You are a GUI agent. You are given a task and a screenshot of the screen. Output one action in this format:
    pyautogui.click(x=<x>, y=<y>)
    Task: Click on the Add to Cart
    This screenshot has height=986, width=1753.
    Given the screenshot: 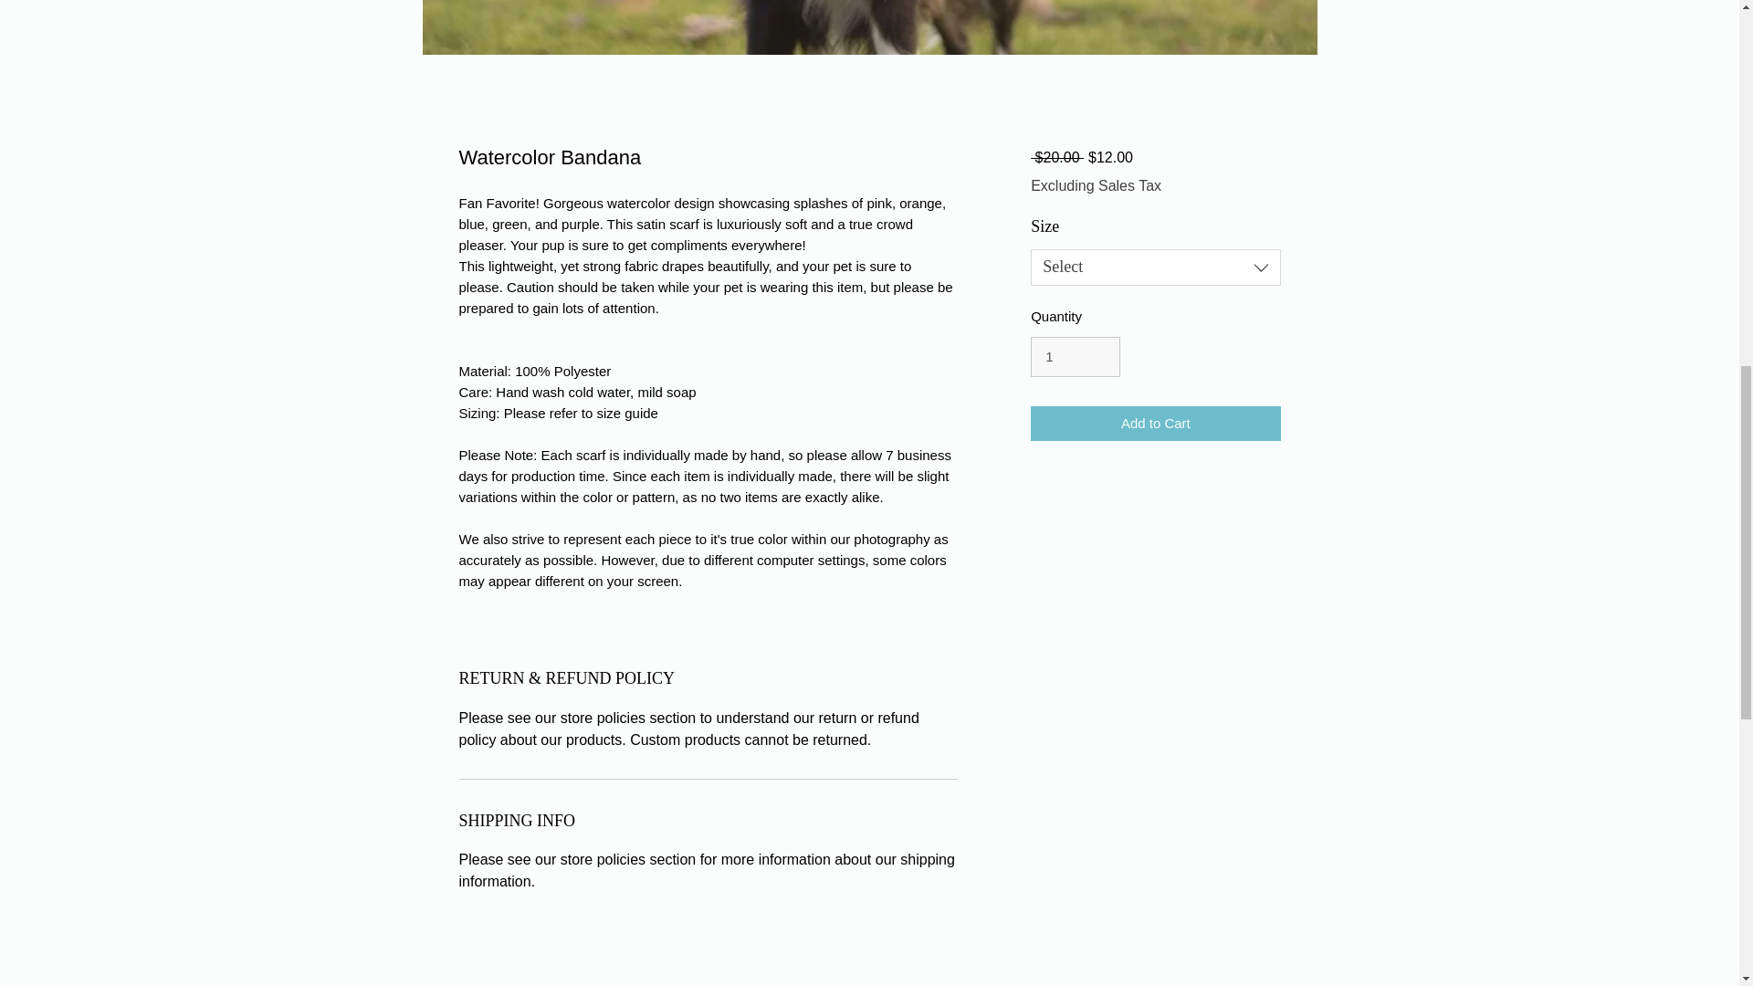 What is the action you would take?
    pyautogui.click(x=1154, y=424)
    